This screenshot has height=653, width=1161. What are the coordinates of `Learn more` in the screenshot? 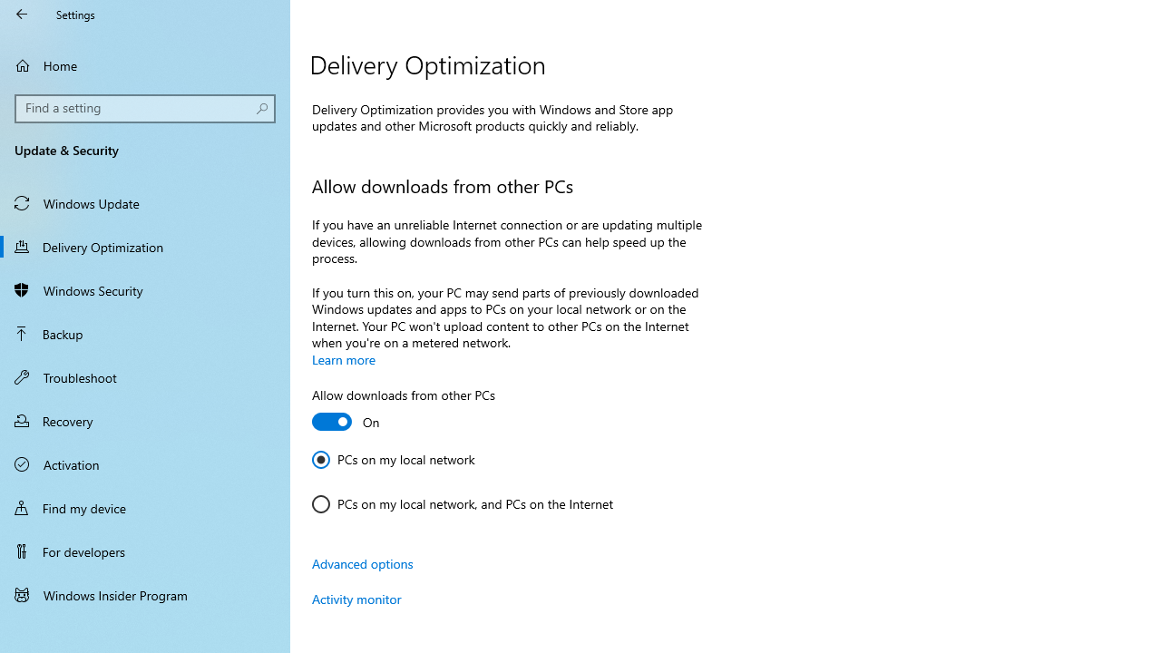 It's located at (344, 359).